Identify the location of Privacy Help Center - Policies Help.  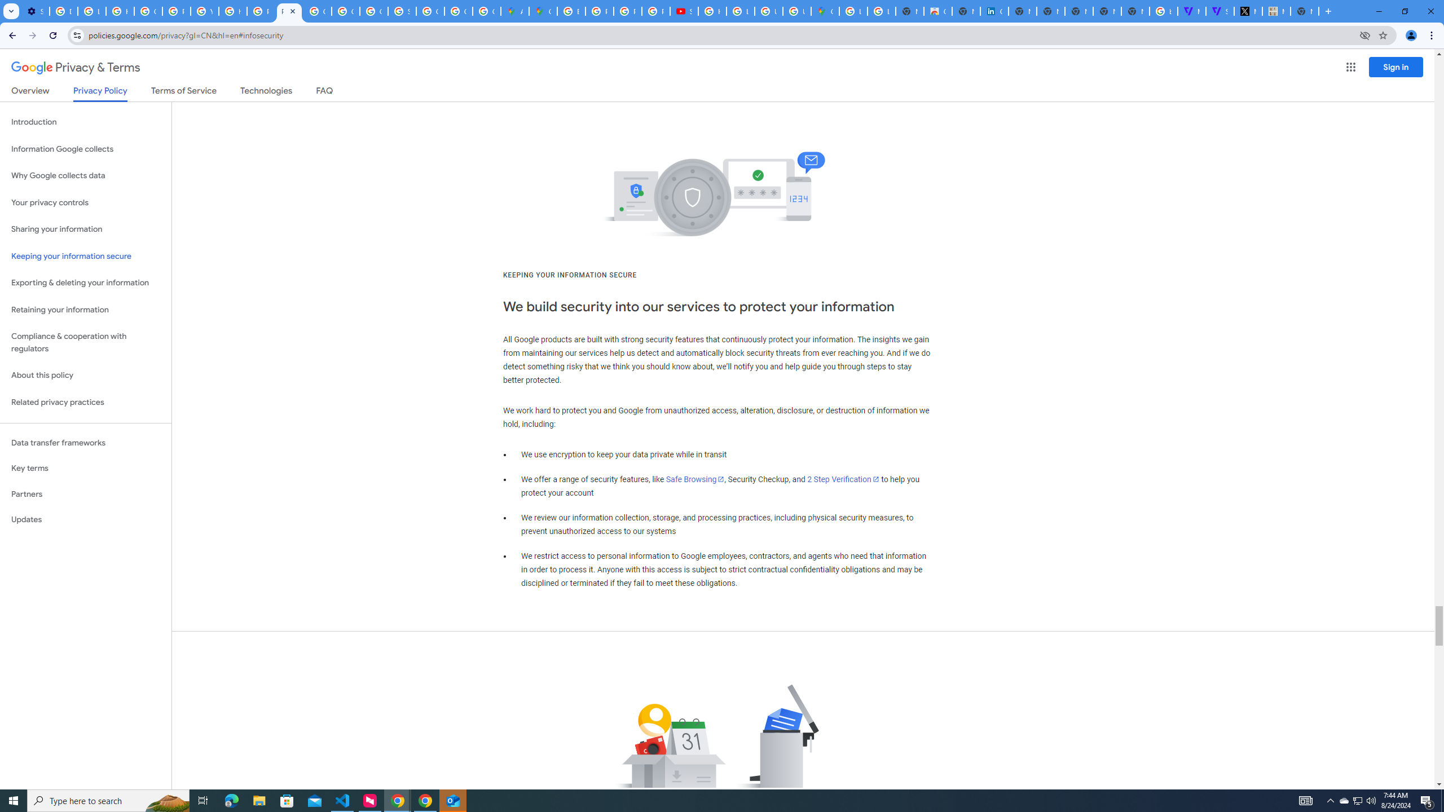
(177, 11).